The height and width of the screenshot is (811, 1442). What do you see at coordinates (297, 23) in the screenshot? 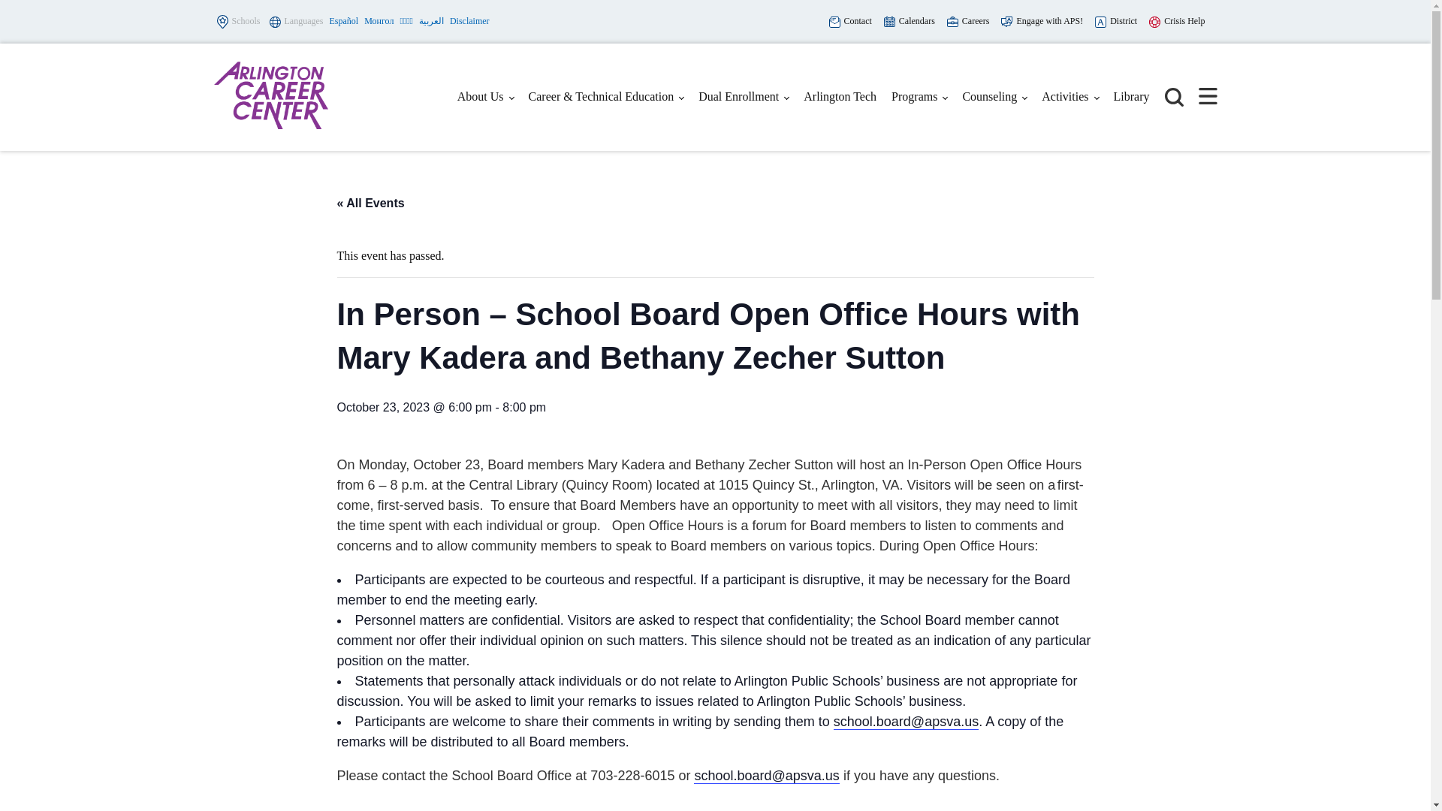
I see `Languages` at bounding box center [297, 23].